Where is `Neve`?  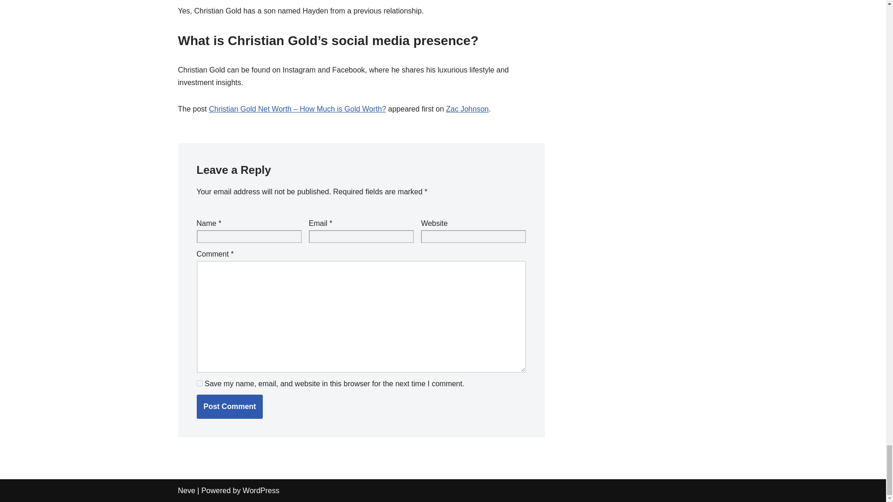 Neve is located at coordinates (186, 490).